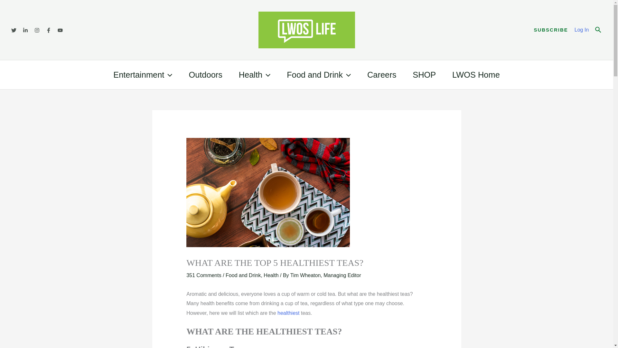 This screenshot has height=348, width=618. What do you see at coordinates (424, 74) in the screenshot?
I see `SHOP` at bounding box center [424, 74].